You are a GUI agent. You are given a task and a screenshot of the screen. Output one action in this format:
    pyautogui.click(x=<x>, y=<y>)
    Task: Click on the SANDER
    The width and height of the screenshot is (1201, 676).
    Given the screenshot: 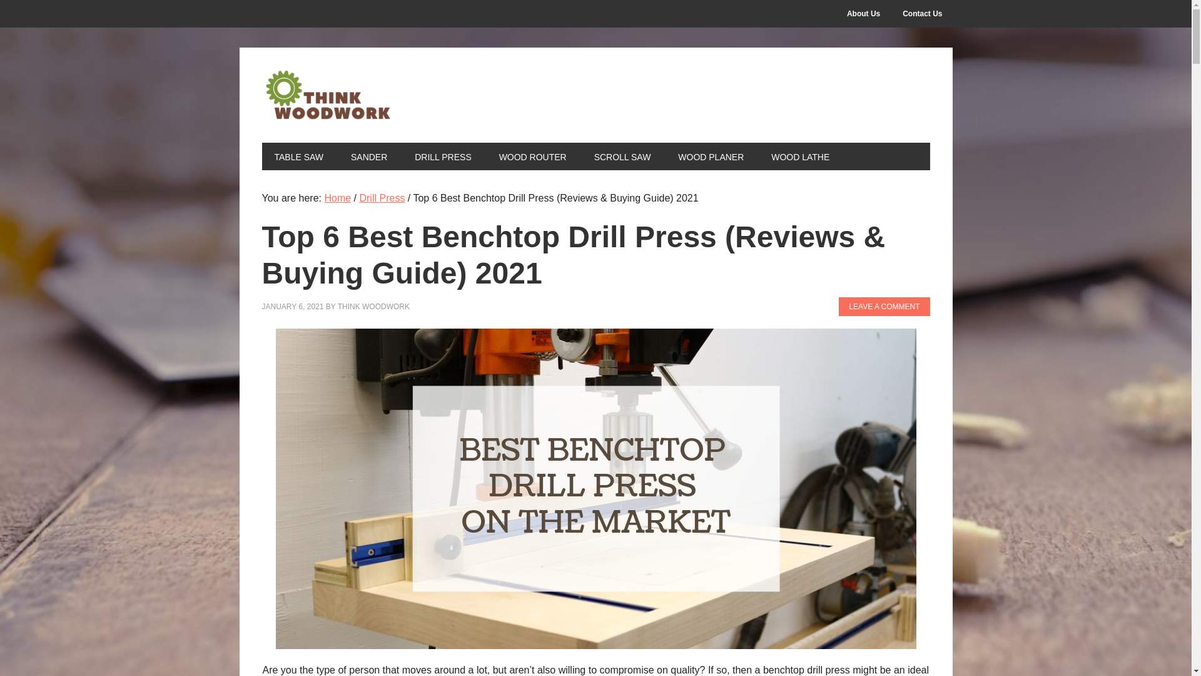 What is the action you would take?
    pyautogui.click(x=369, y=156)
    